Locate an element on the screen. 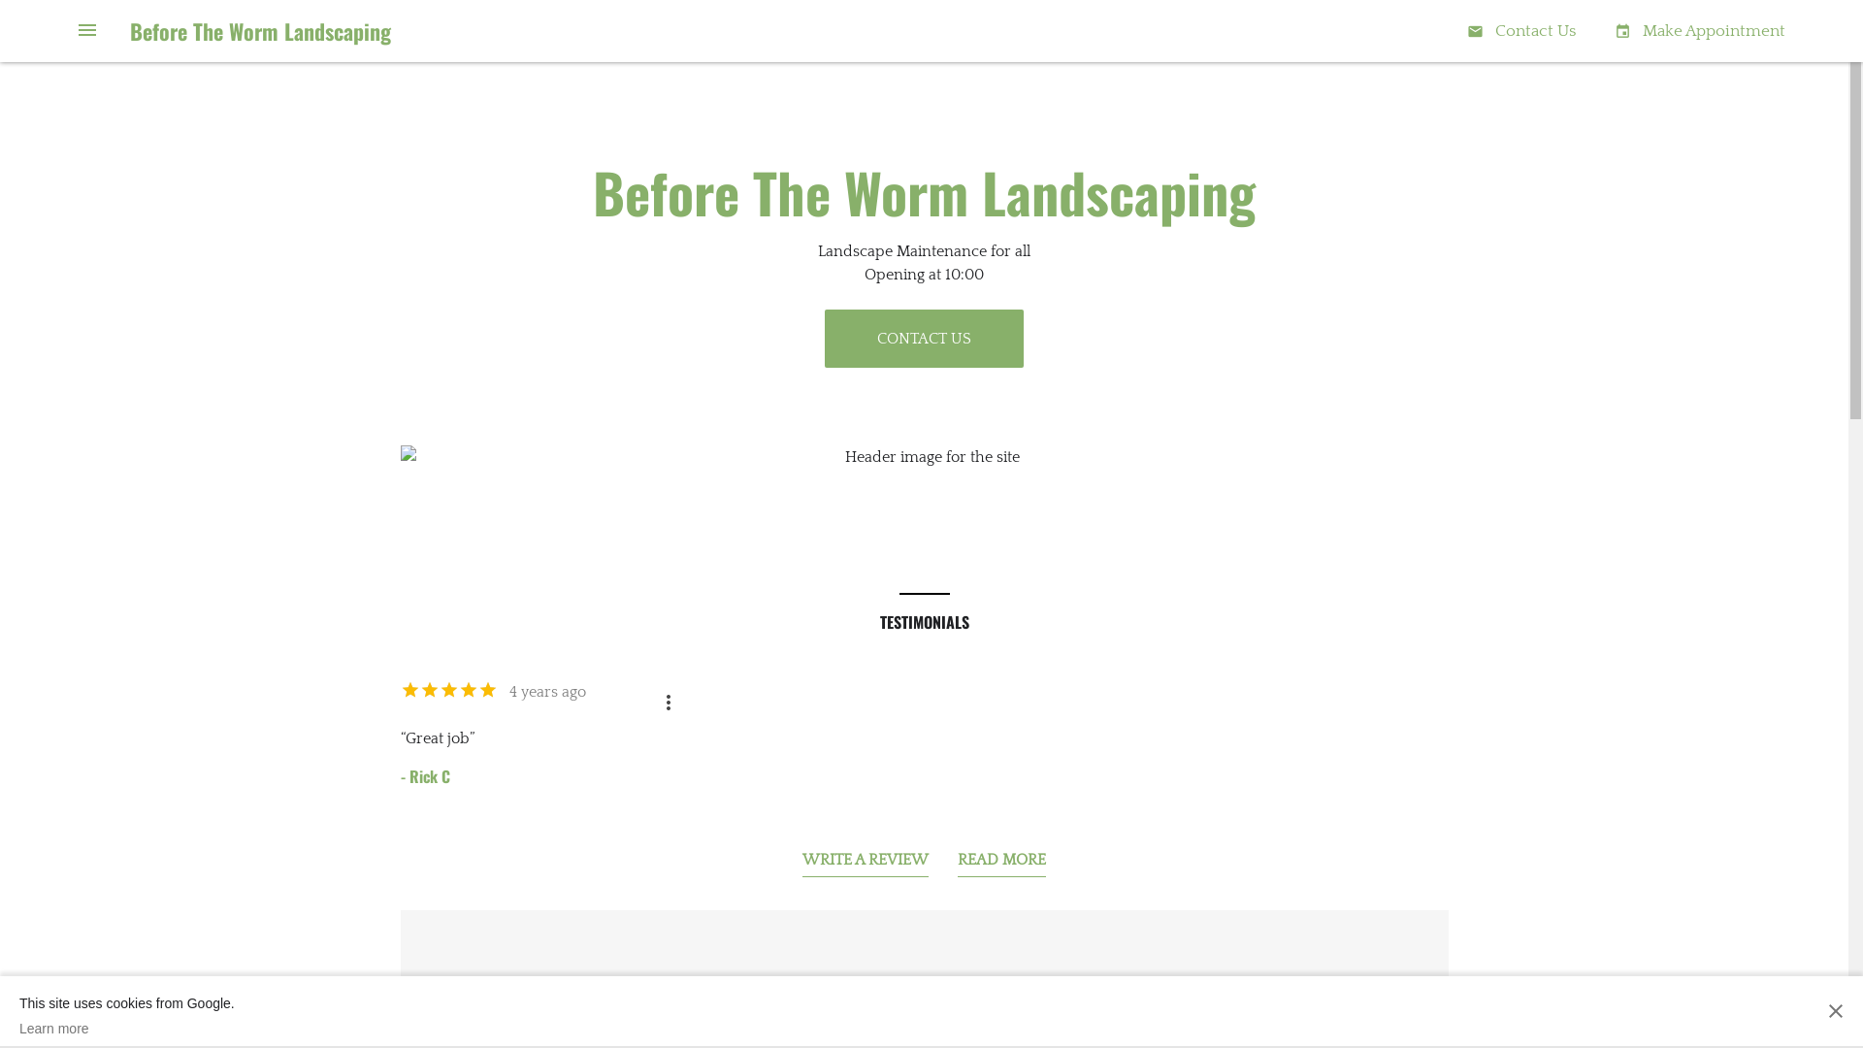 This screenshot has height=1048, width=1863. Before The Worm Landscaping is located at coordinates (260, 31).